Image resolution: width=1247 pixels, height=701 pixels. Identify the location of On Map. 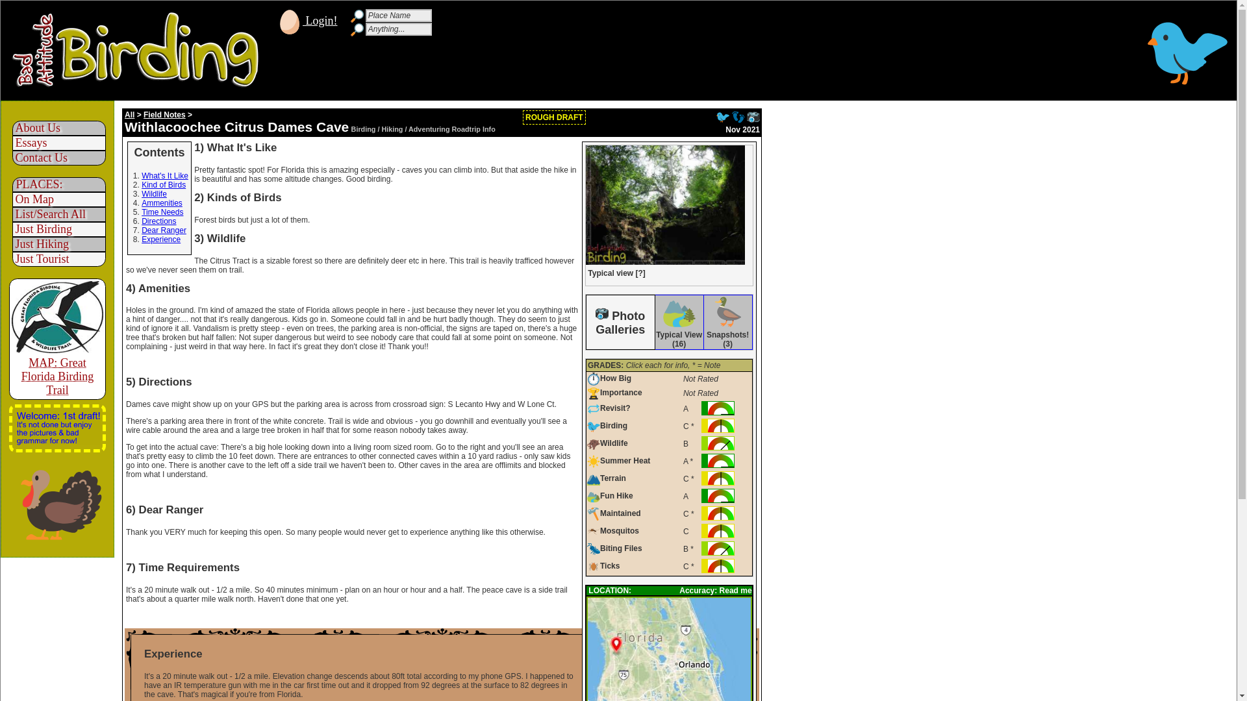
(31, 199).